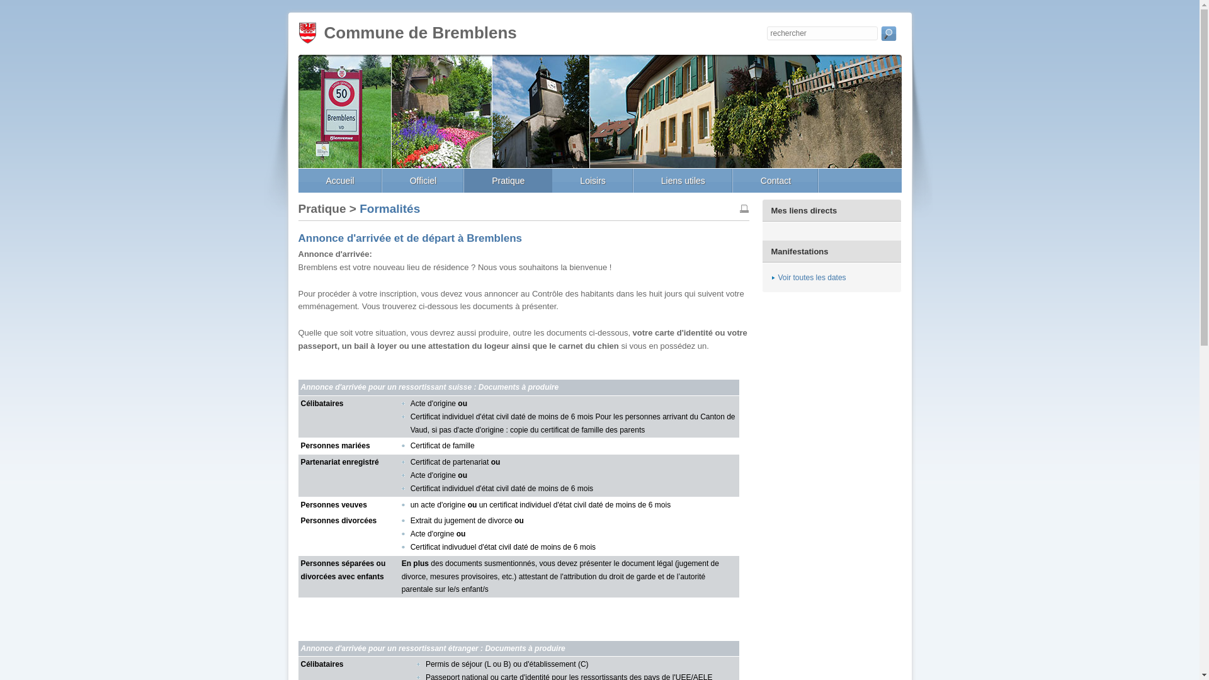 Image resolution: width=1209 pixels, height=680 pixels. I want to click on Officiel, so click(423, 181).